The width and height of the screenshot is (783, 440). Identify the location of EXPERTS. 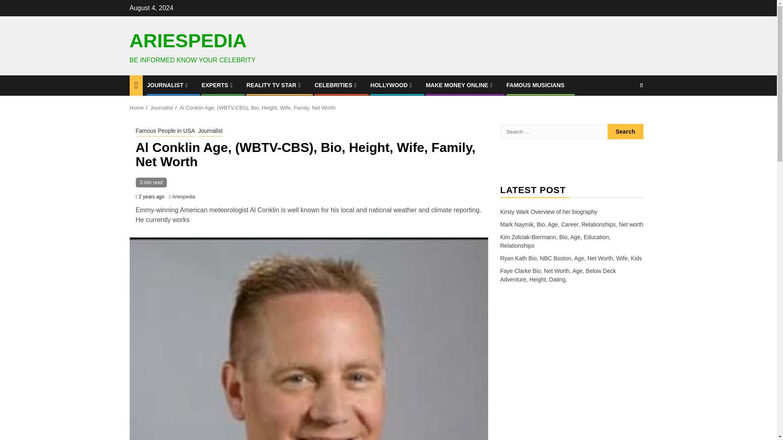
(218, 85).